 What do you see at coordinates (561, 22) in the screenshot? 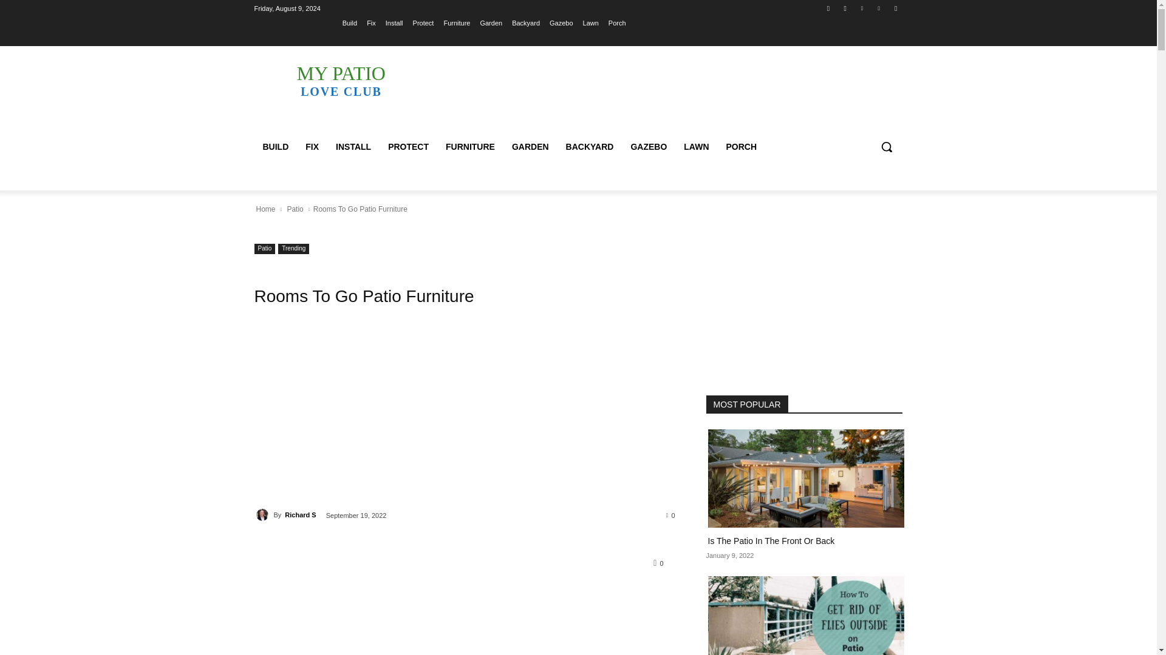
I see `Gazebo` at bounding box center [561, 22].